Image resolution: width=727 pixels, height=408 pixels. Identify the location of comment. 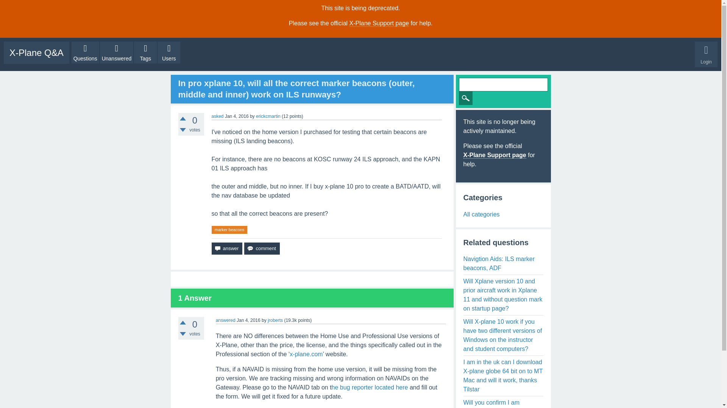
(262, 248).